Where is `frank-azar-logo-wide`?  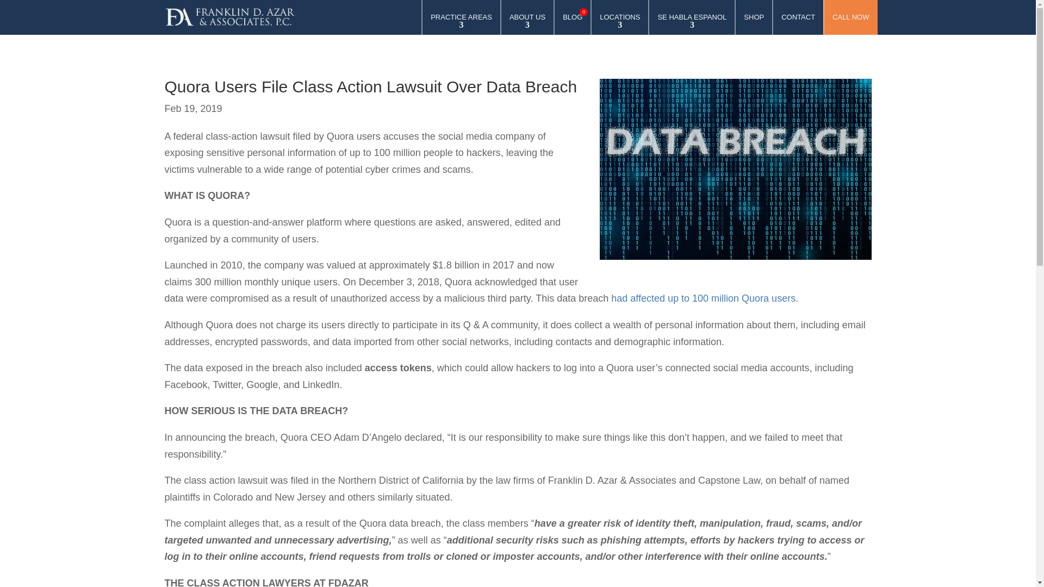
frank-azar-logo-wide is located at coordinates (692, 23).